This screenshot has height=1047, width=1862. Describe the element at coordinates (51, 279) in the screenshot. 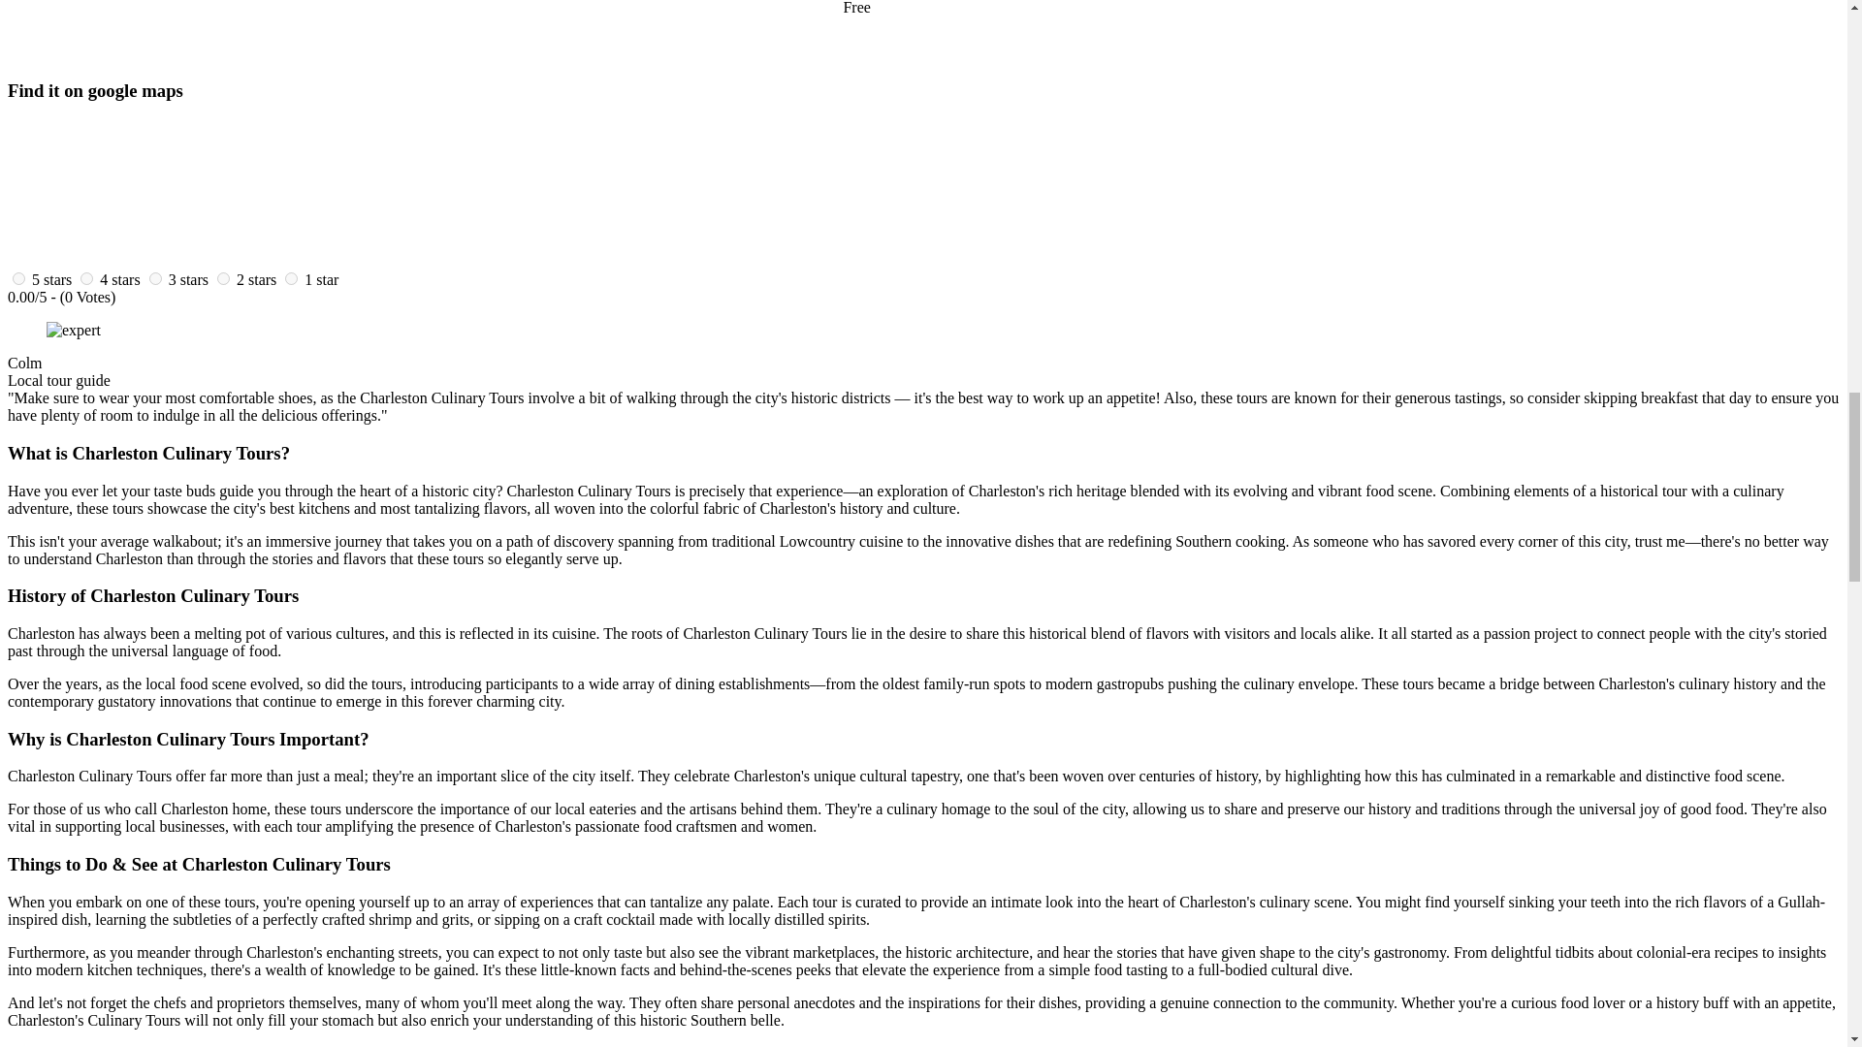

I see `5 stars` at that location.